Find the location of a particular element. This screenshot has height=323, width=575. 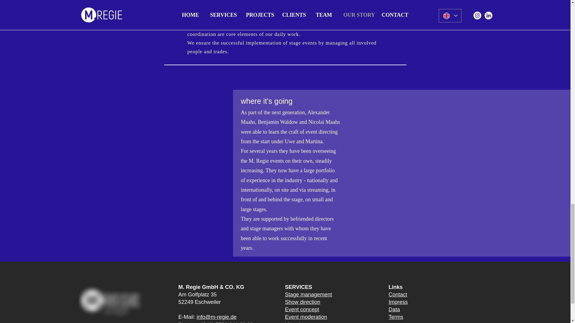

Terms is located at coordinates (396, 317).